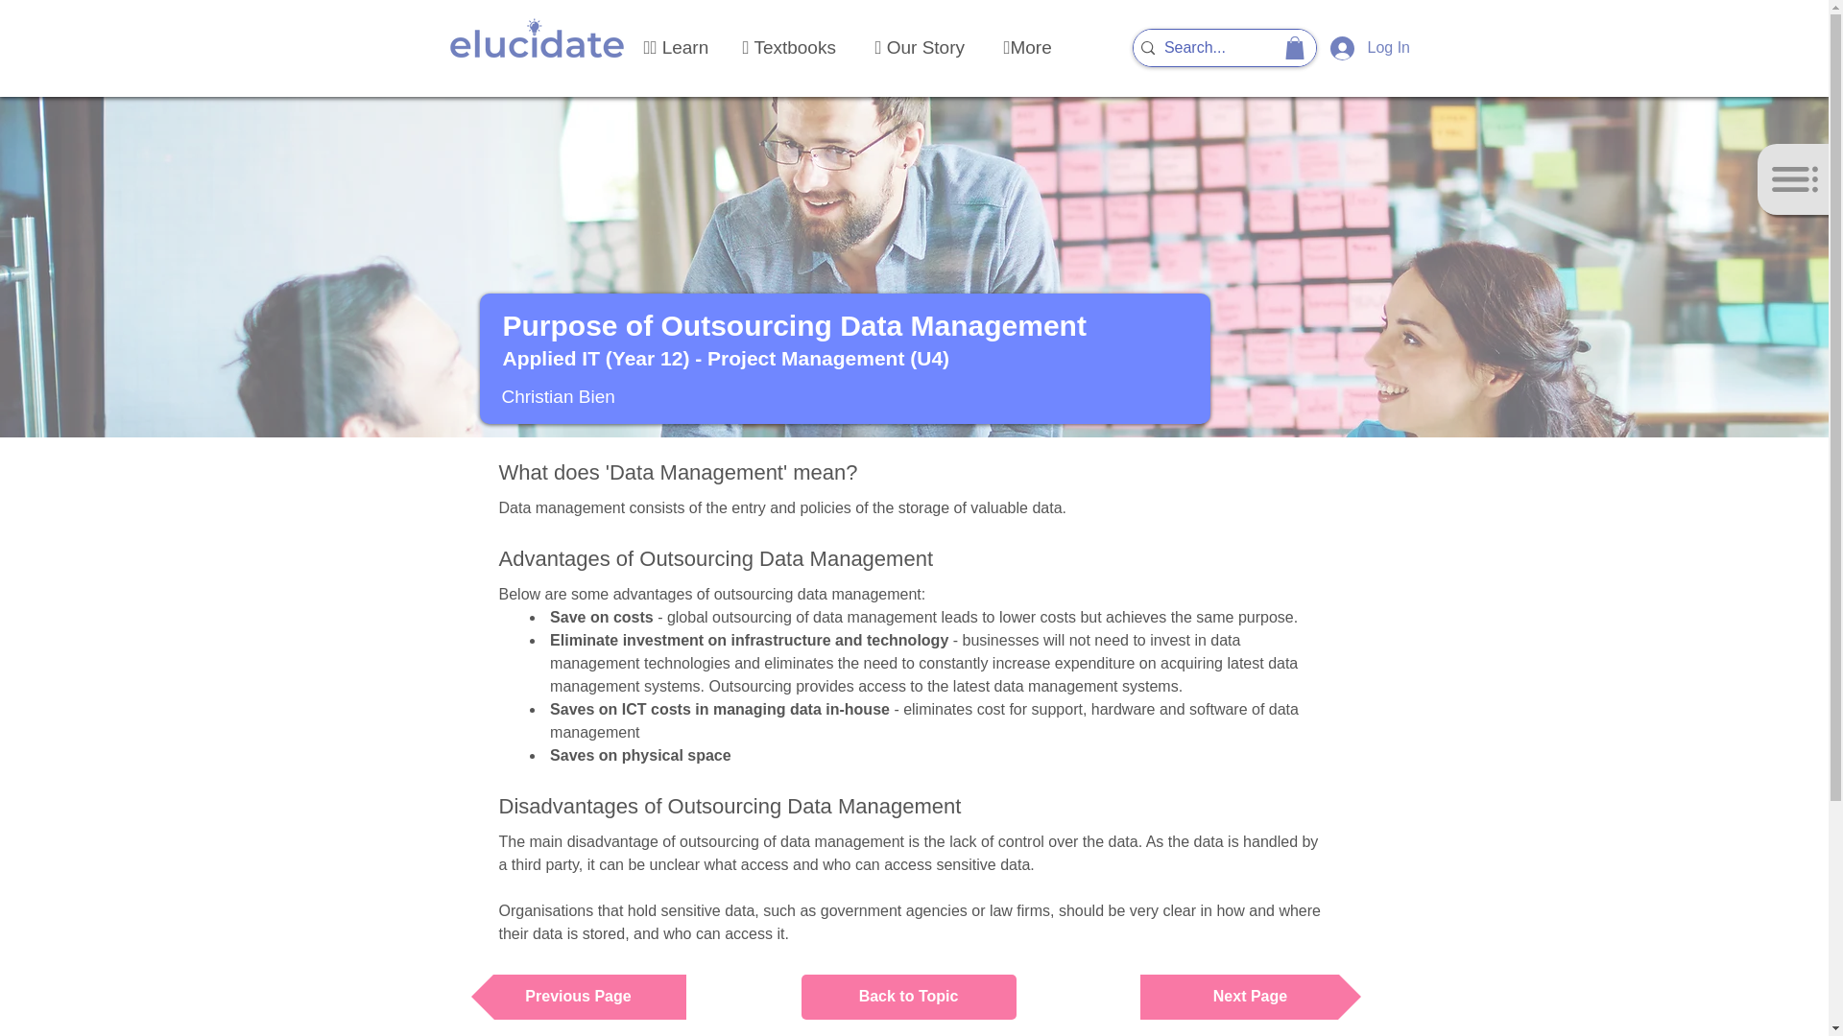  What do you see at coordinates (578, 997) in the screenshot?
I see `Previous Page` at bounding box center [578, 997].